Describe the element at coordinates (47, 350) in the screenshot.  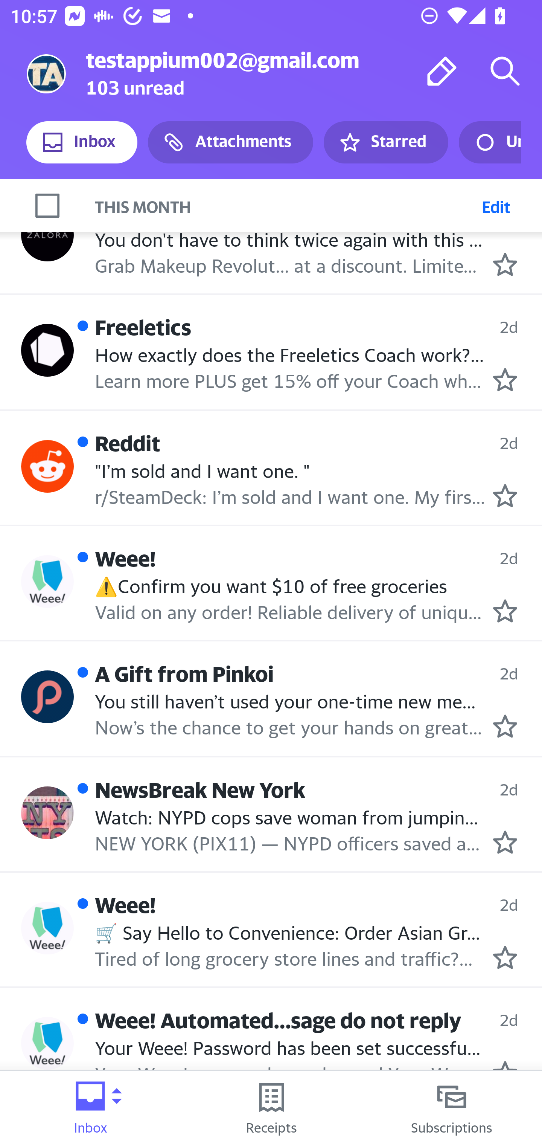
I see `Profile
Freeletics` at that location.